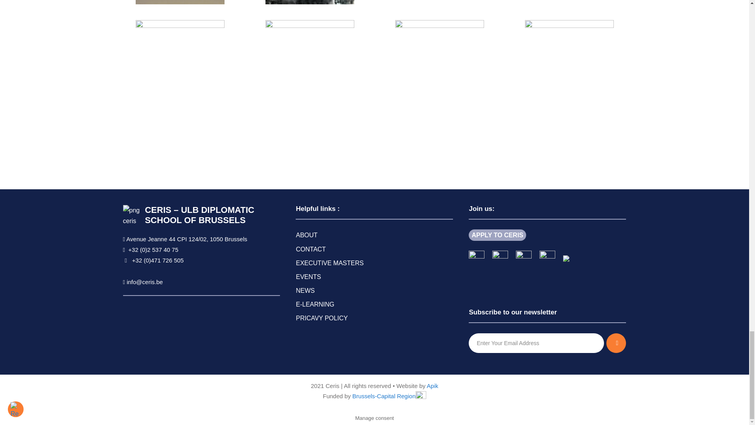  What do you see at coordinates (616, 343) in the screenshot?
I see `Subscribe` at bounding box center [616, 343].